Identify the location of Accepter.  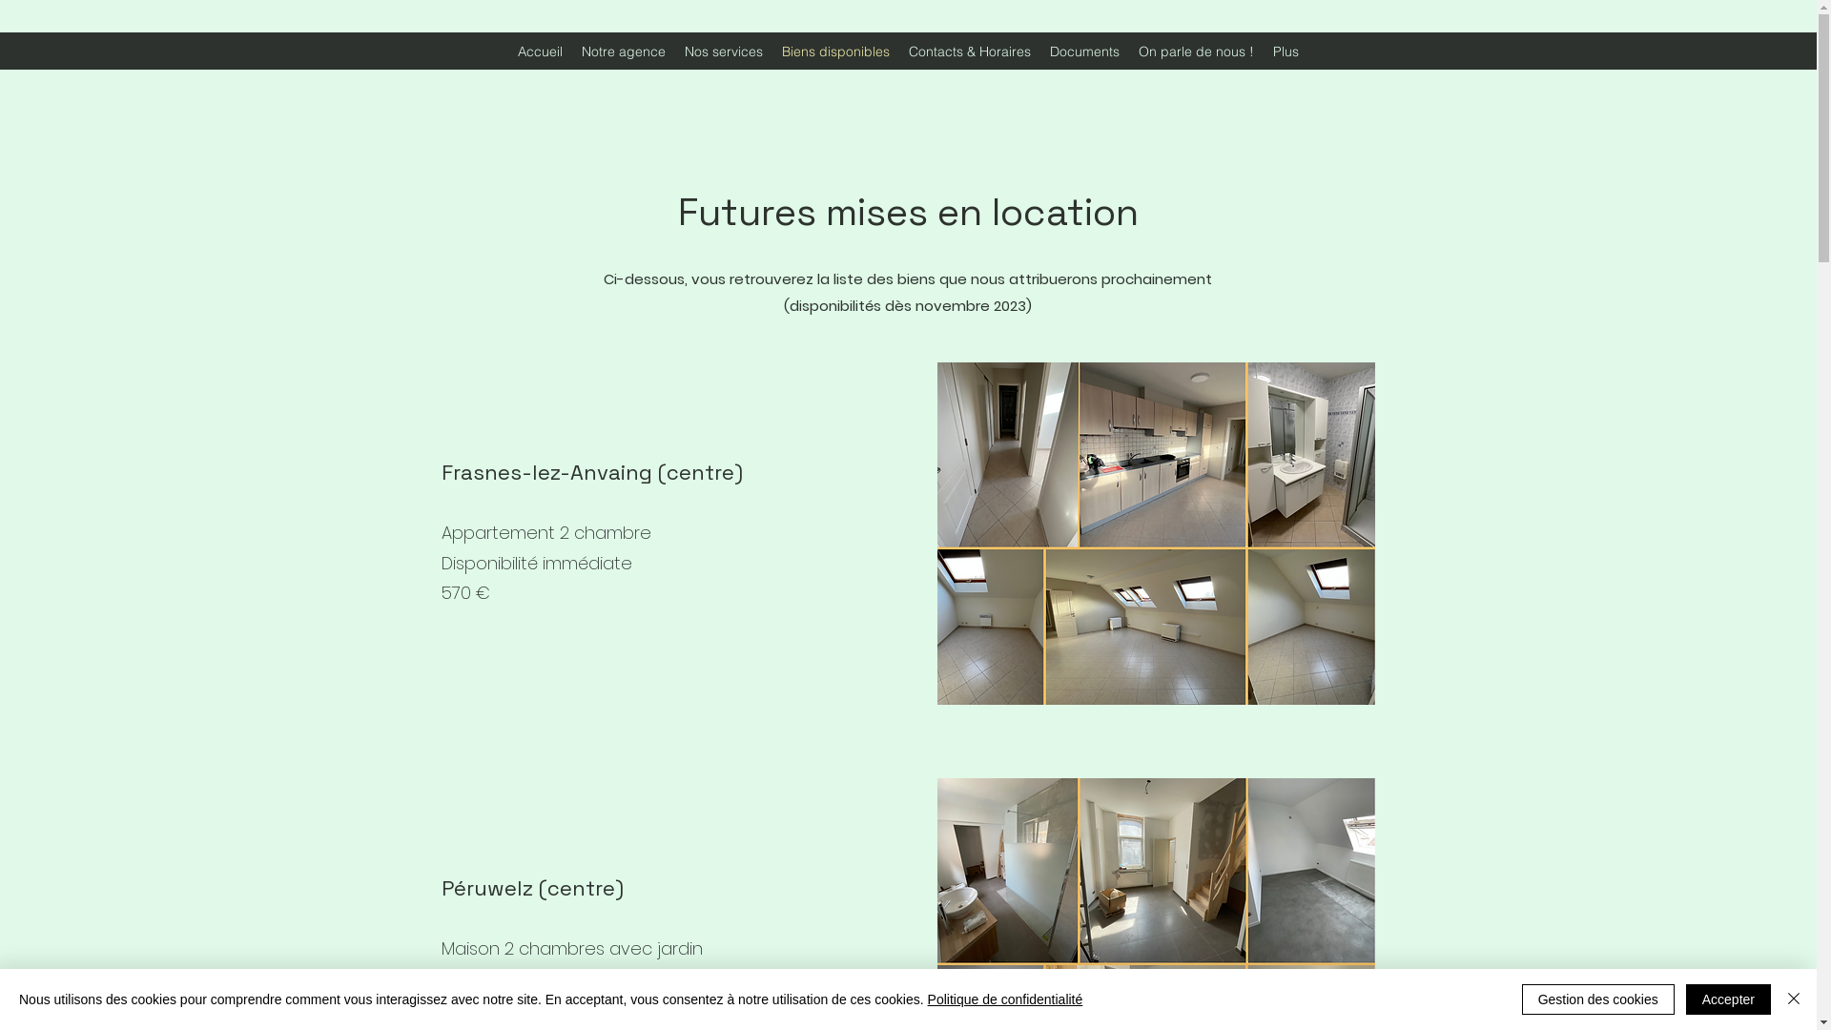
(1728, 999).